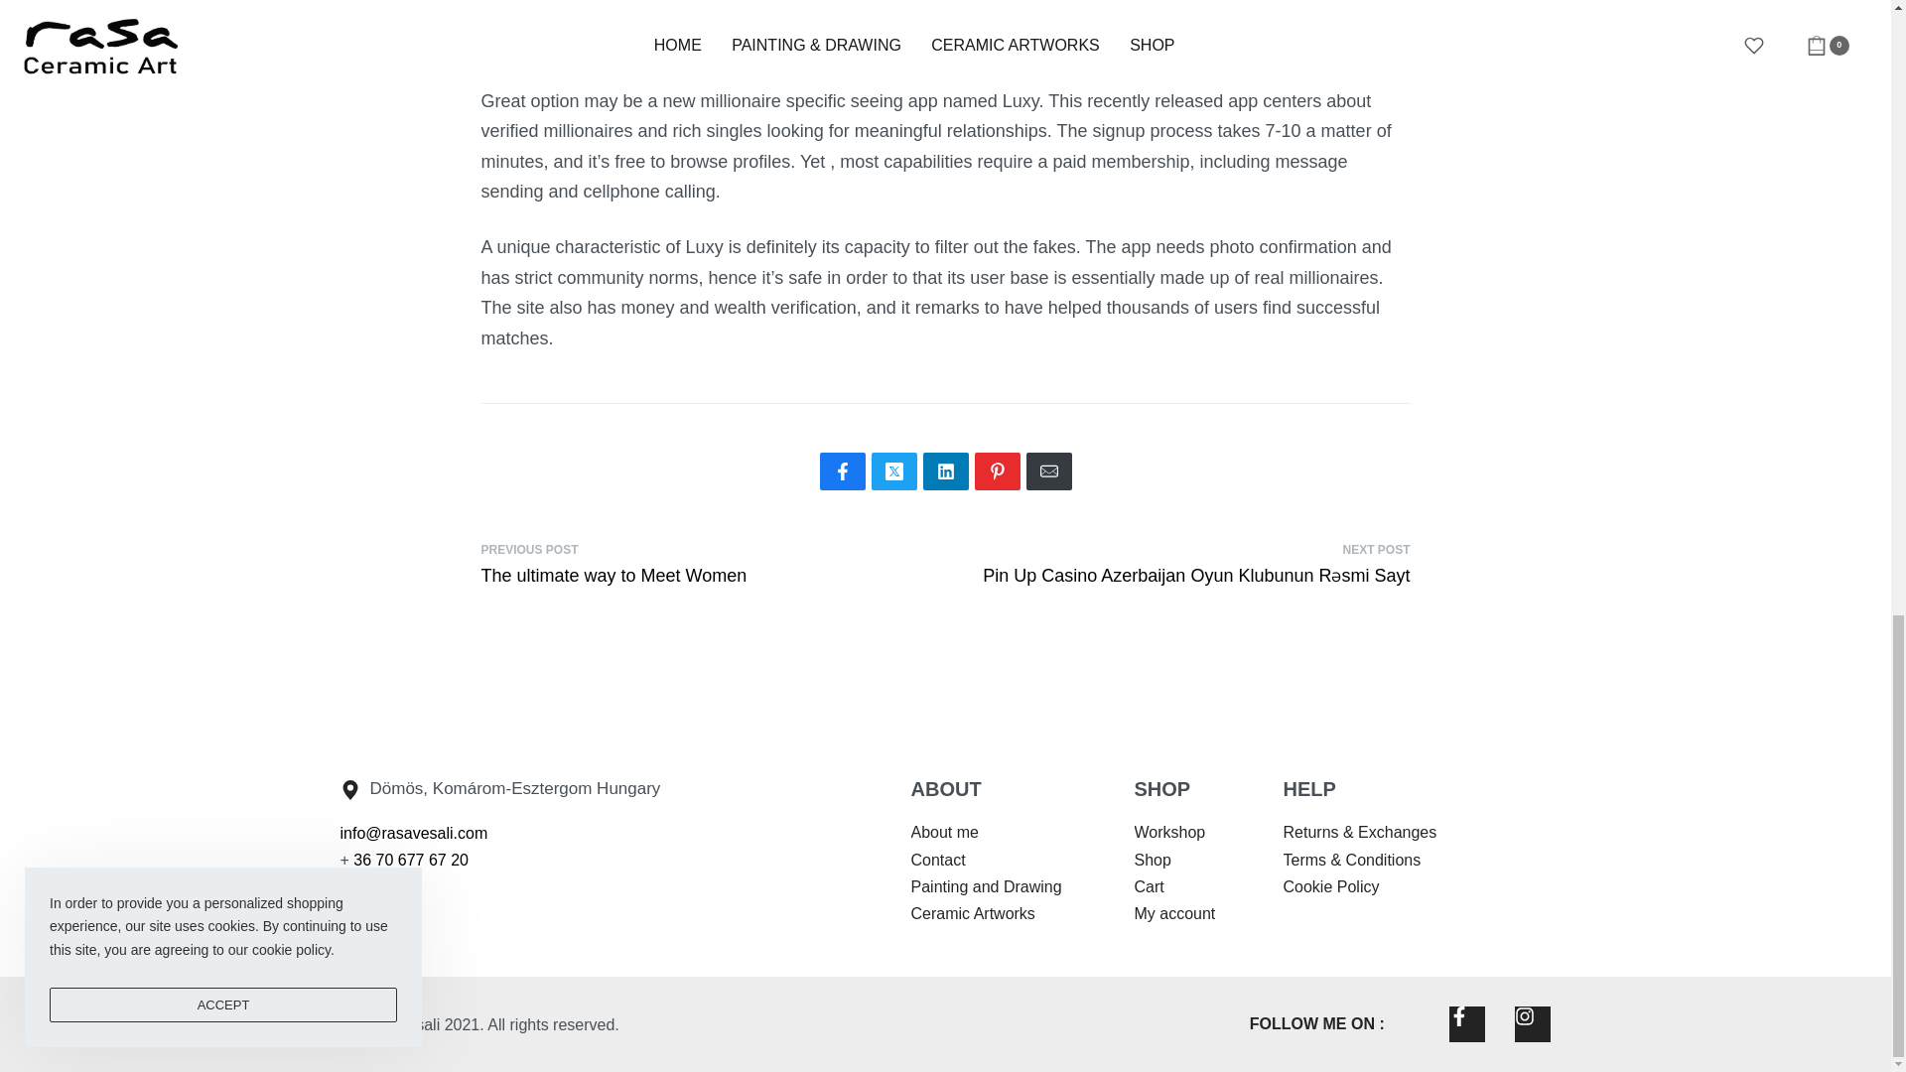 This screenshot has height=1072, width=1906. What do you see at coordinates (1169, 832) in the screenshot?
I see `Workshop` at bounding box center [1169, 832].